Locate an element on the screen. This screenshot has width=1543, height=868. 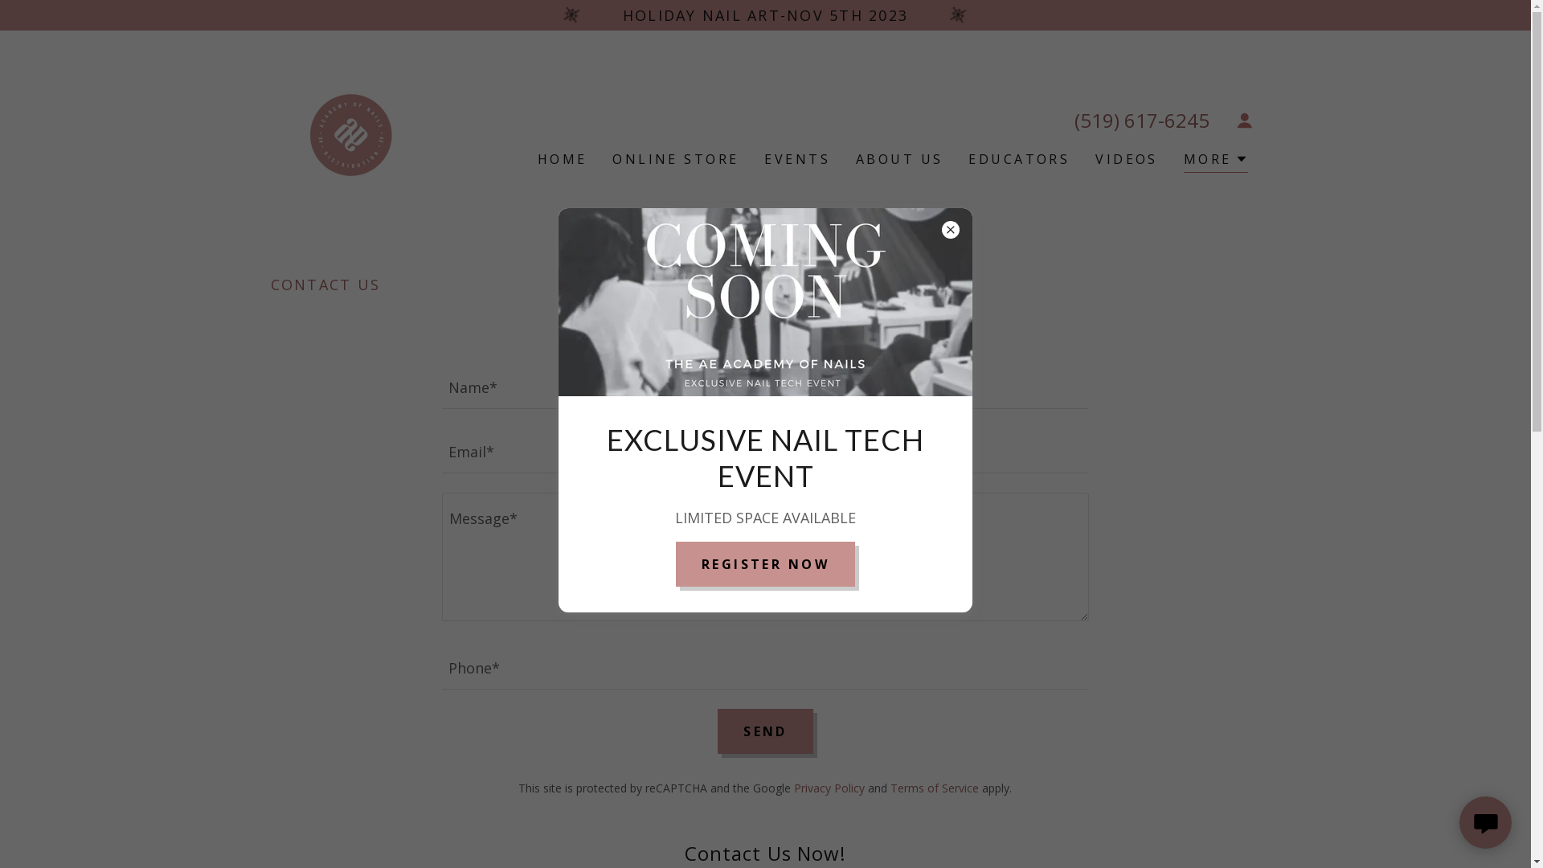
SEND is located at coordinates (765, 731).